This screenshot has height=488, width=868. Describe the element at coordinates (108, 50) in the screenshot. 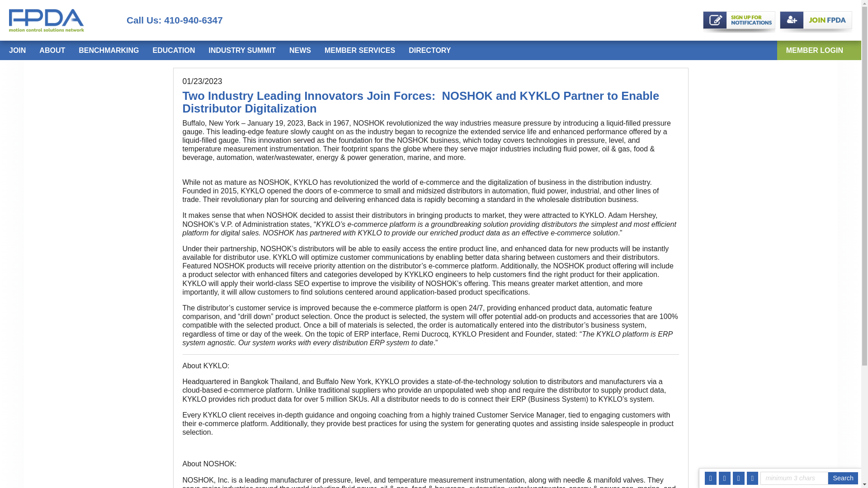

I see `BENCHMARKING` at that location.